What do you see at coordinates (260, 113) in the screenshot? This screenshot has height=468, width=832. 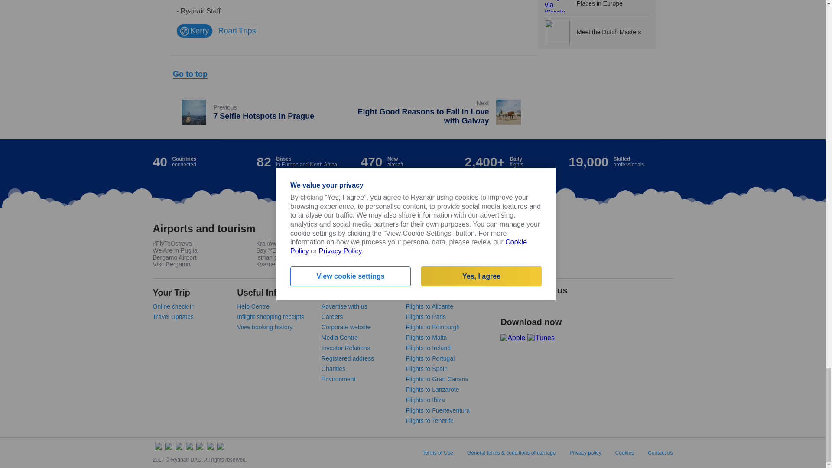 I see `Kerry` at bounding box center [260, 113].